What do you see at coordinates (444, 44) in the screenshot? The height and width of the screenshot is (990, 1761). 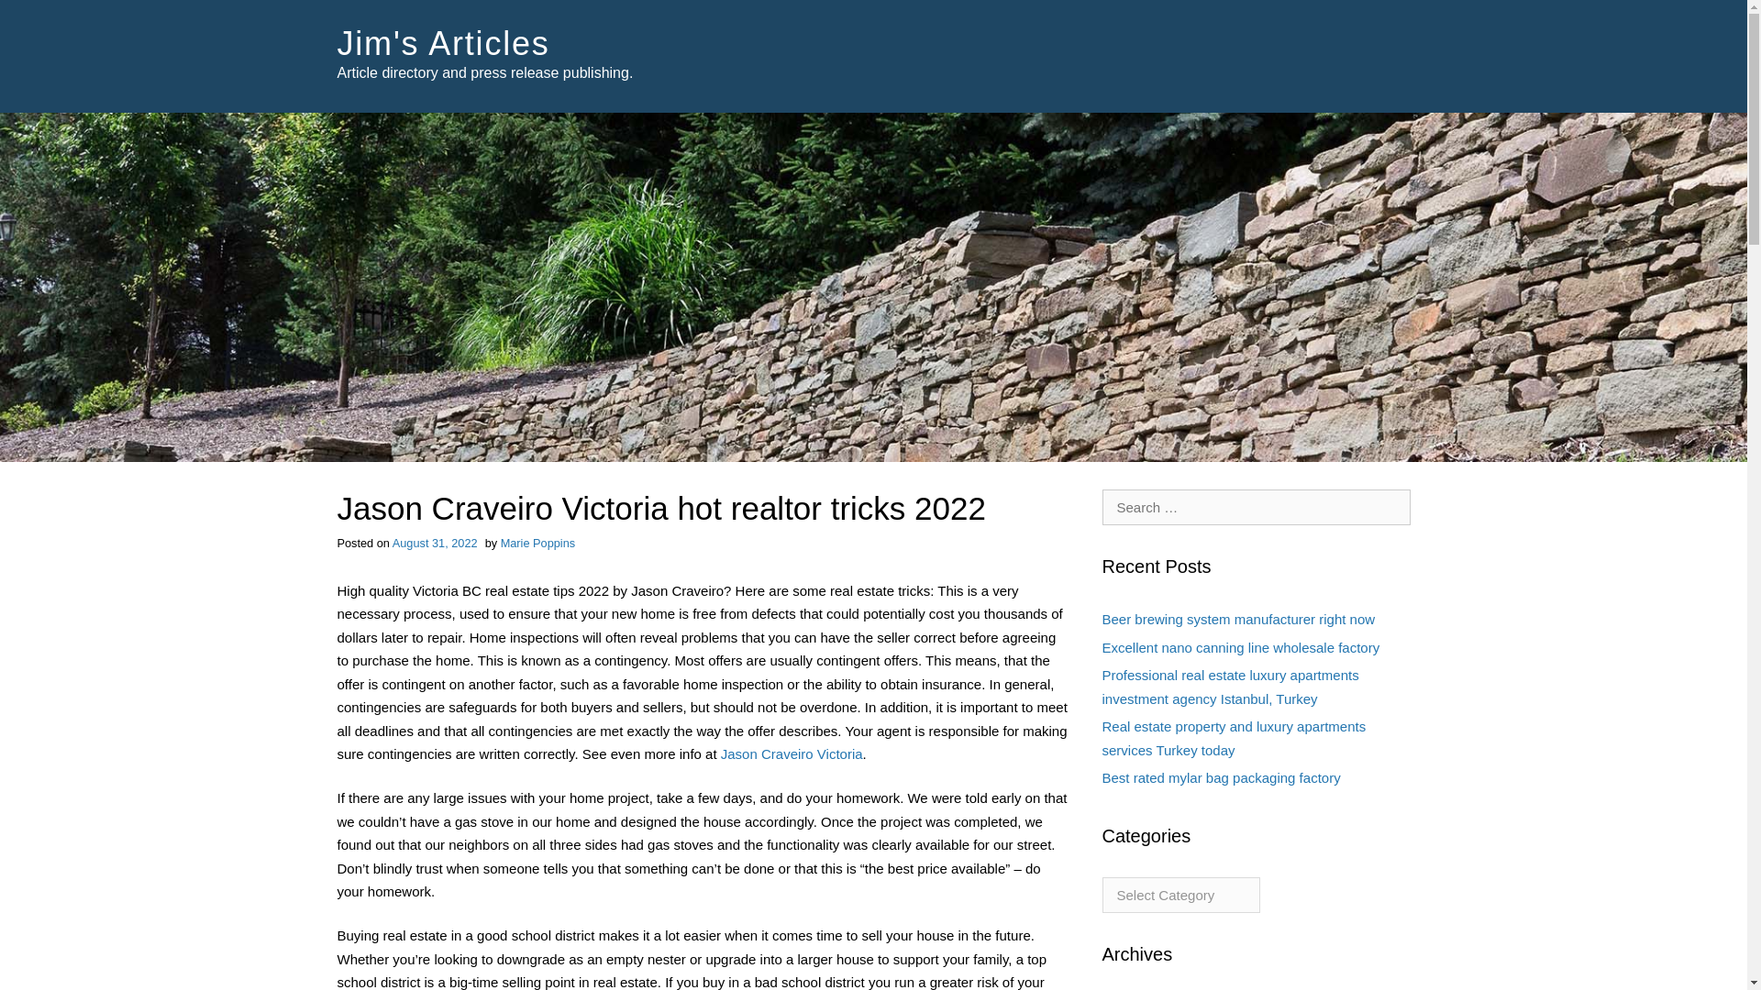 I see `Jim's Articles` at bounding box center [444, 44].